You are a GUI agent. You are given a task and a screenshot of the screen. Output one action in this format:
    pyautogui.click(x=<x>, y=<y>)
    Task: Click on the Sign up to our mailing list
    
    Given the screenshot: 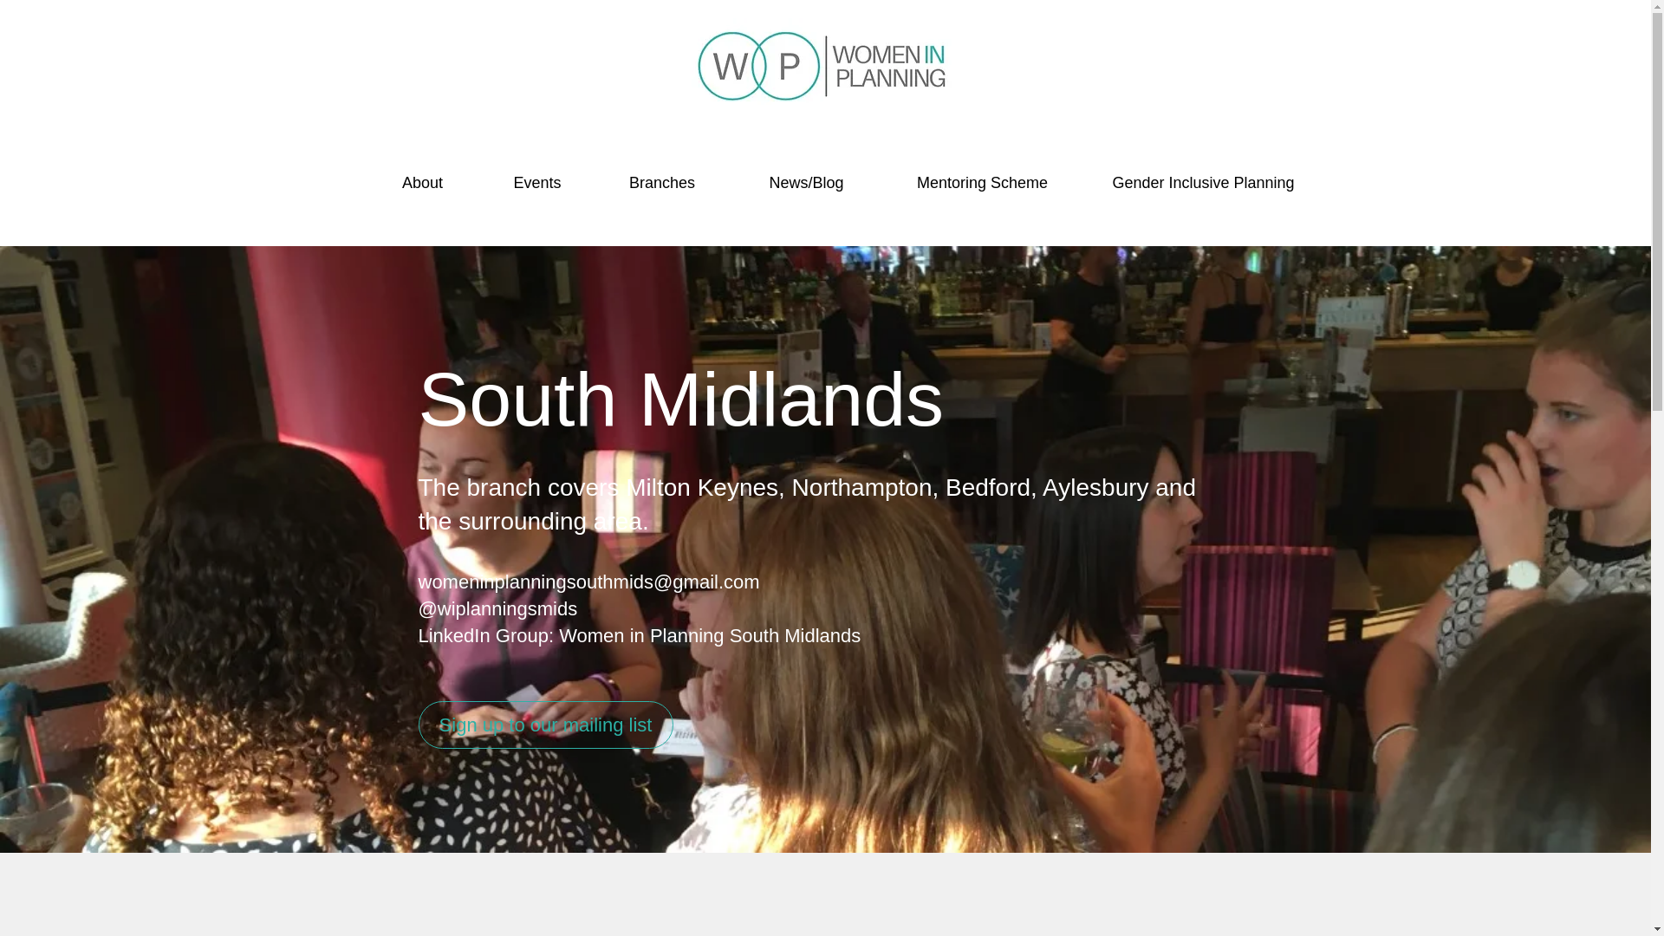 What is the action you would take?
    pyautogui.click(x=544, y=725)
    